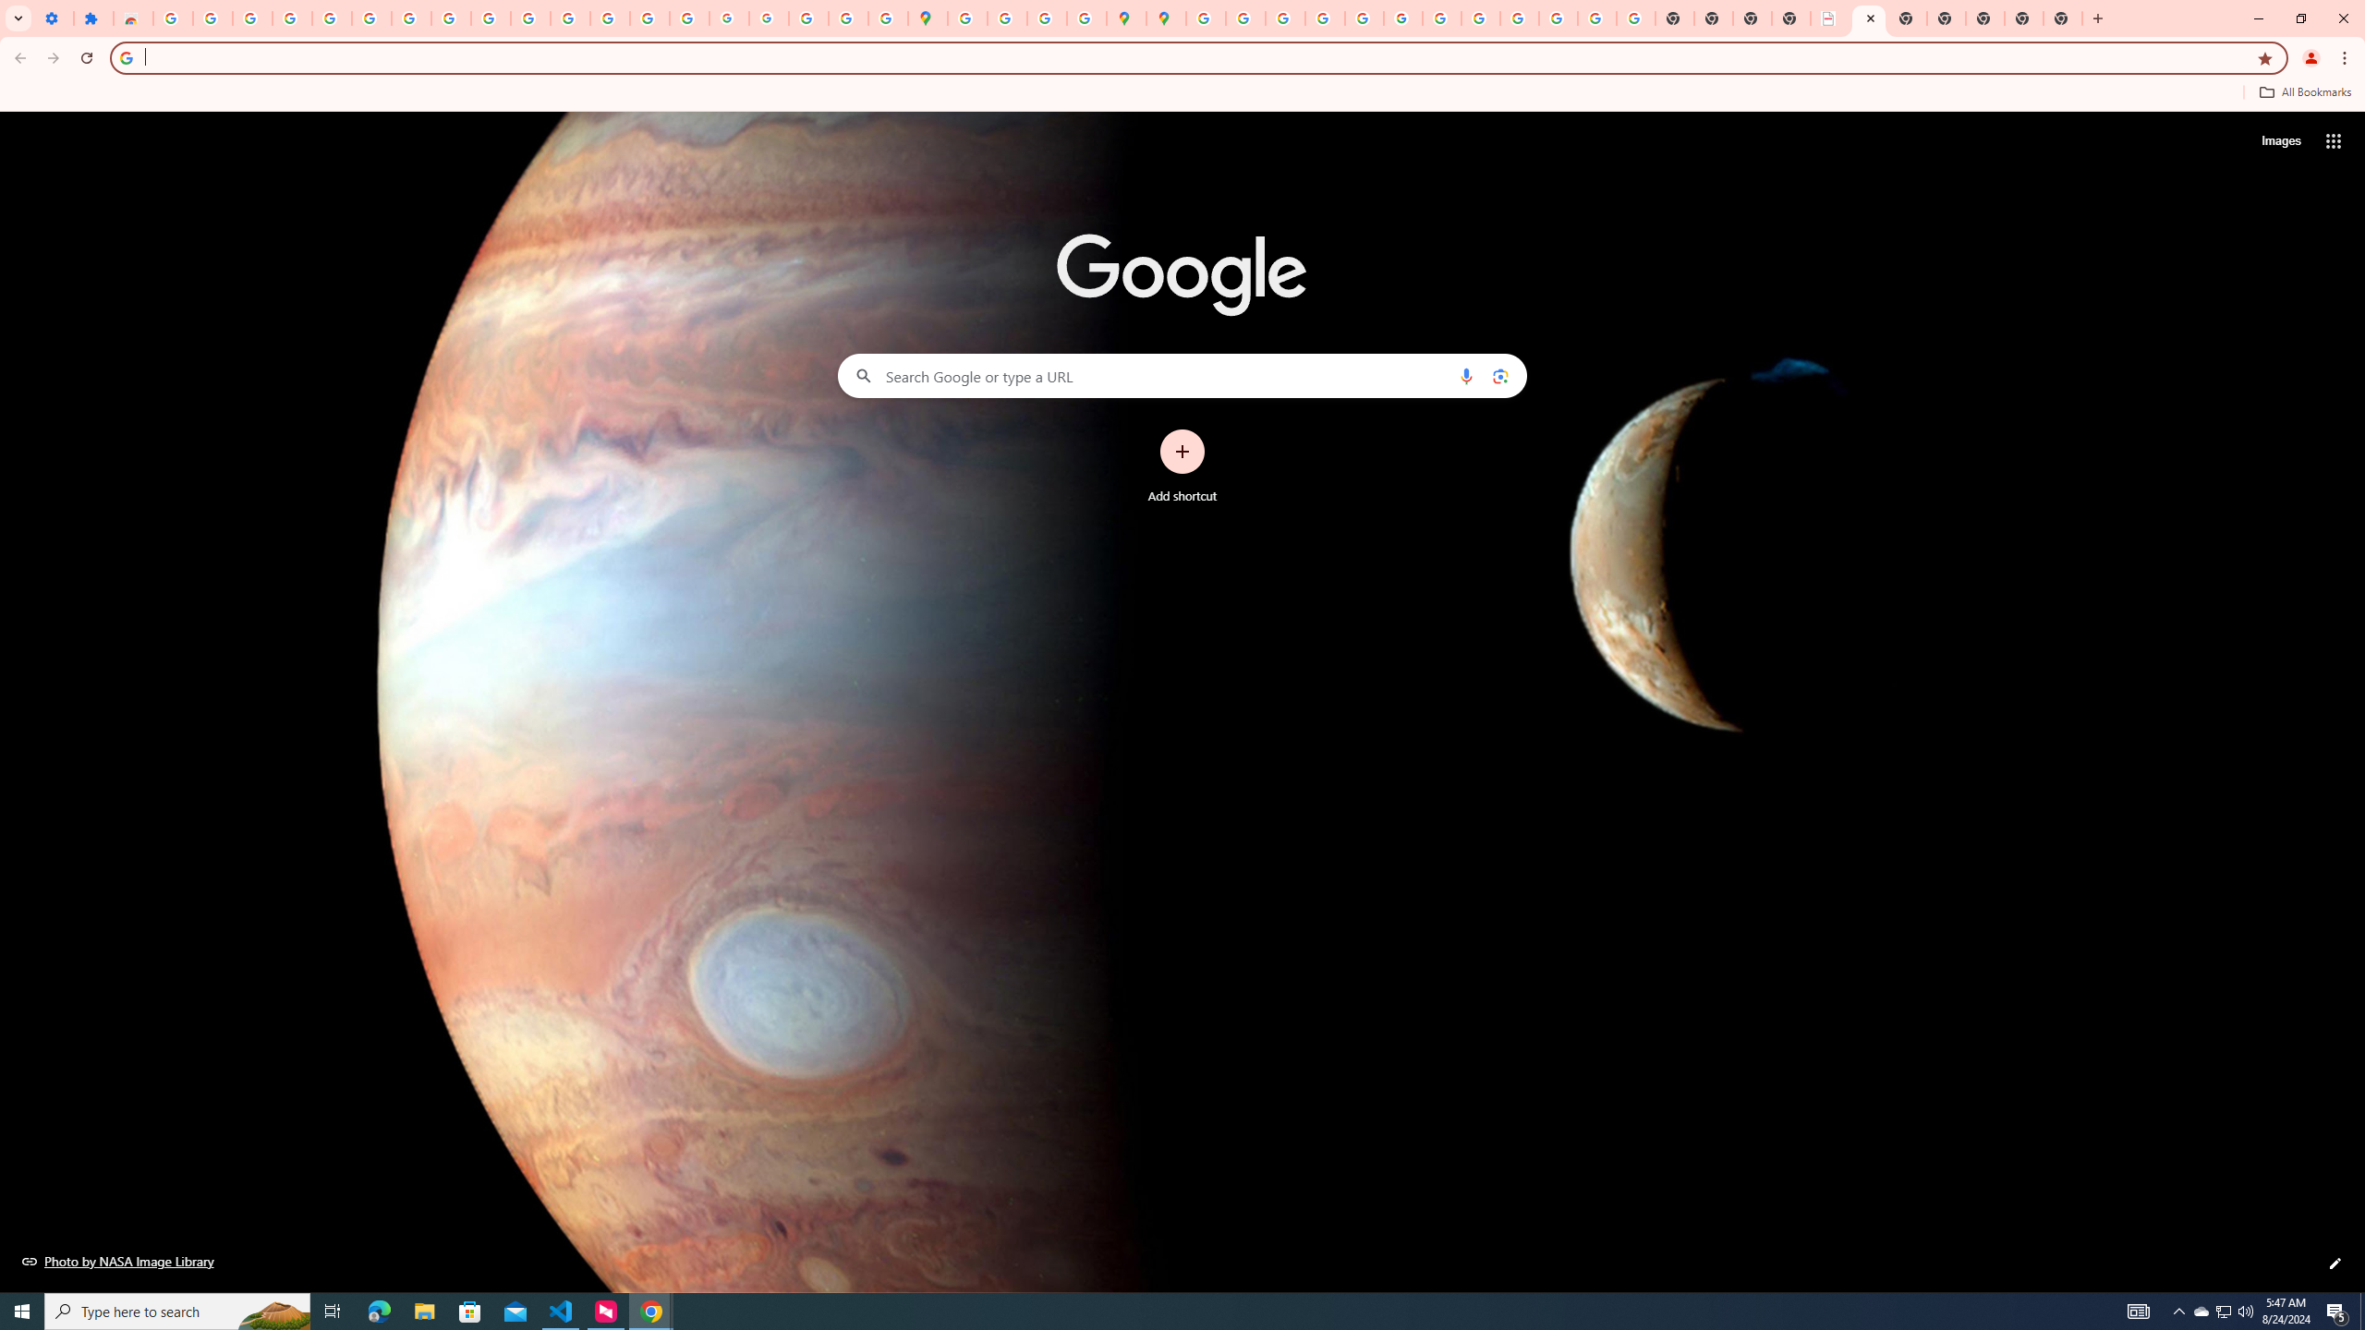 The width and height of the screenshot is (2365, 1330). What do you see at coordinates (293, 18) in the screenshot?
I see `Learn how to find your photos - Google Photos Help` at bounding box center [293, 18].